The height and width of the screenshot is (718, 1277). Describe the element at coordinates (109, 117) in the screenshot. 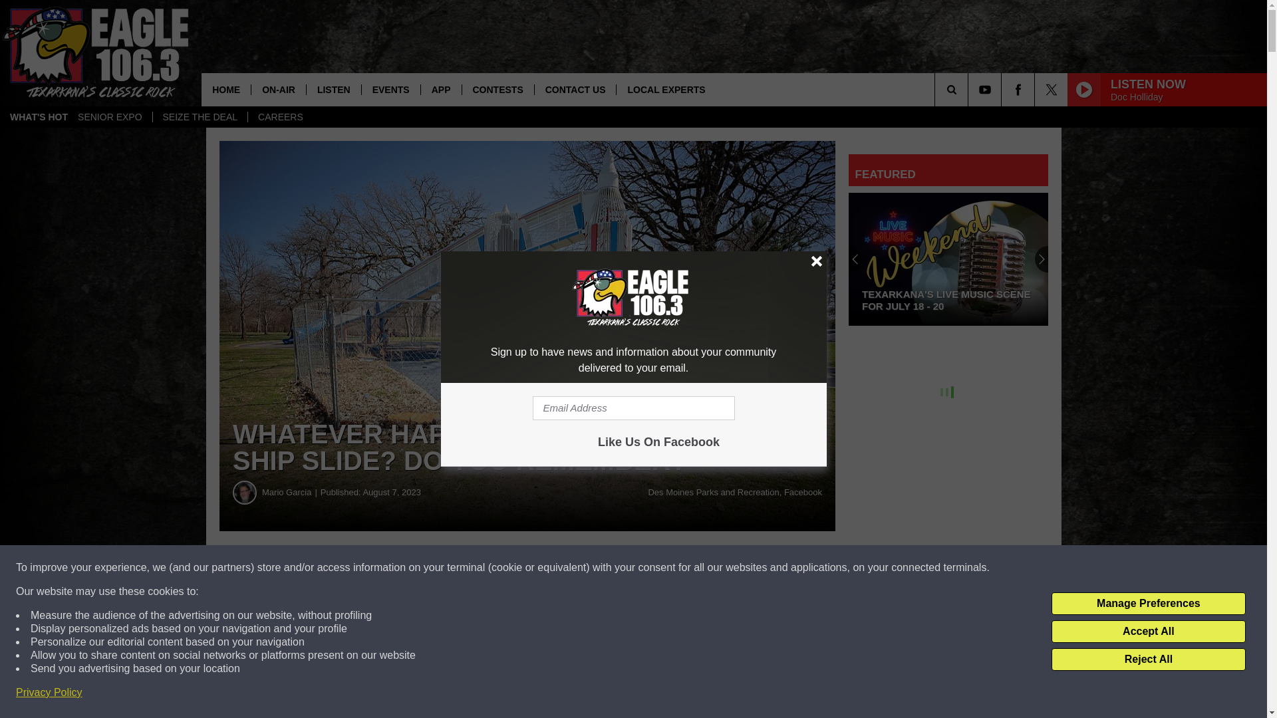

I see `SENIOR EXPO` at that location.